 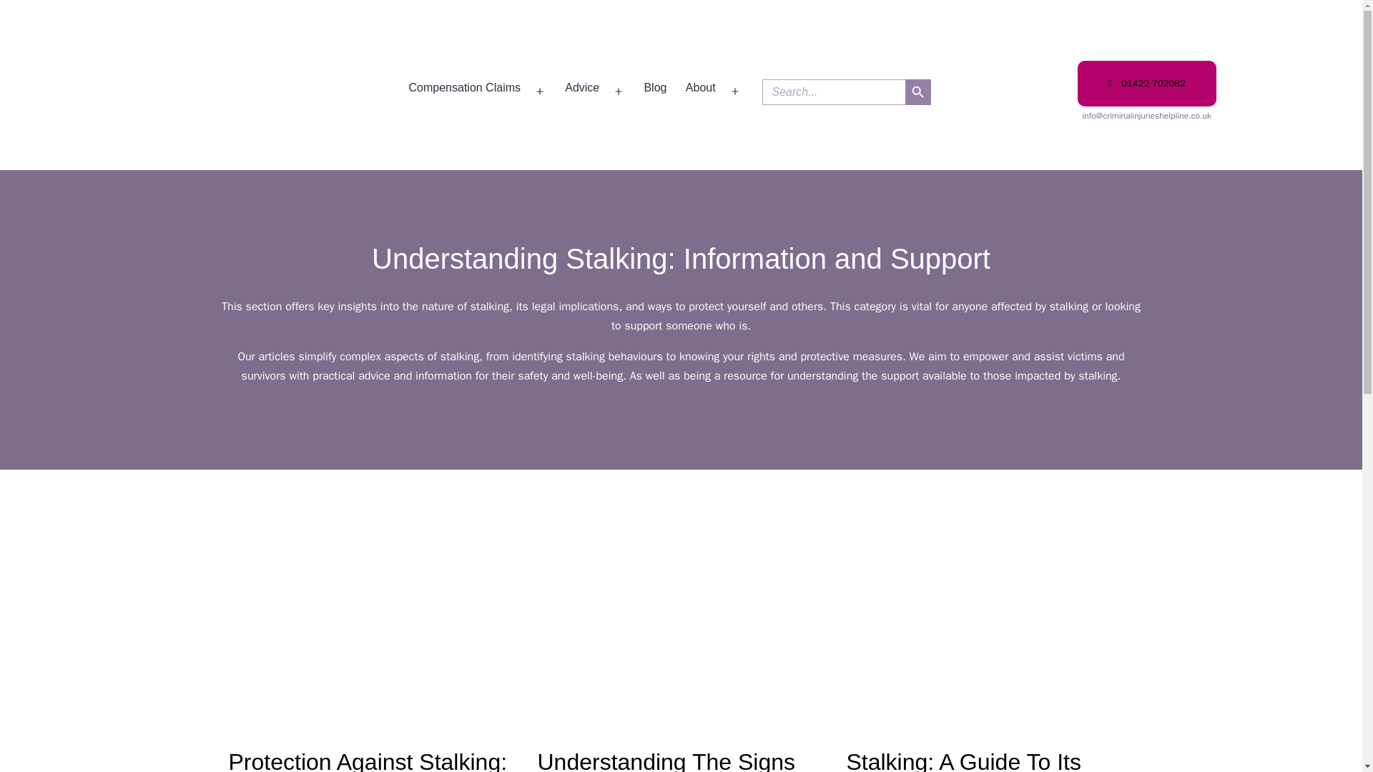 I want to click on Blog, so click(x=701, y=92).